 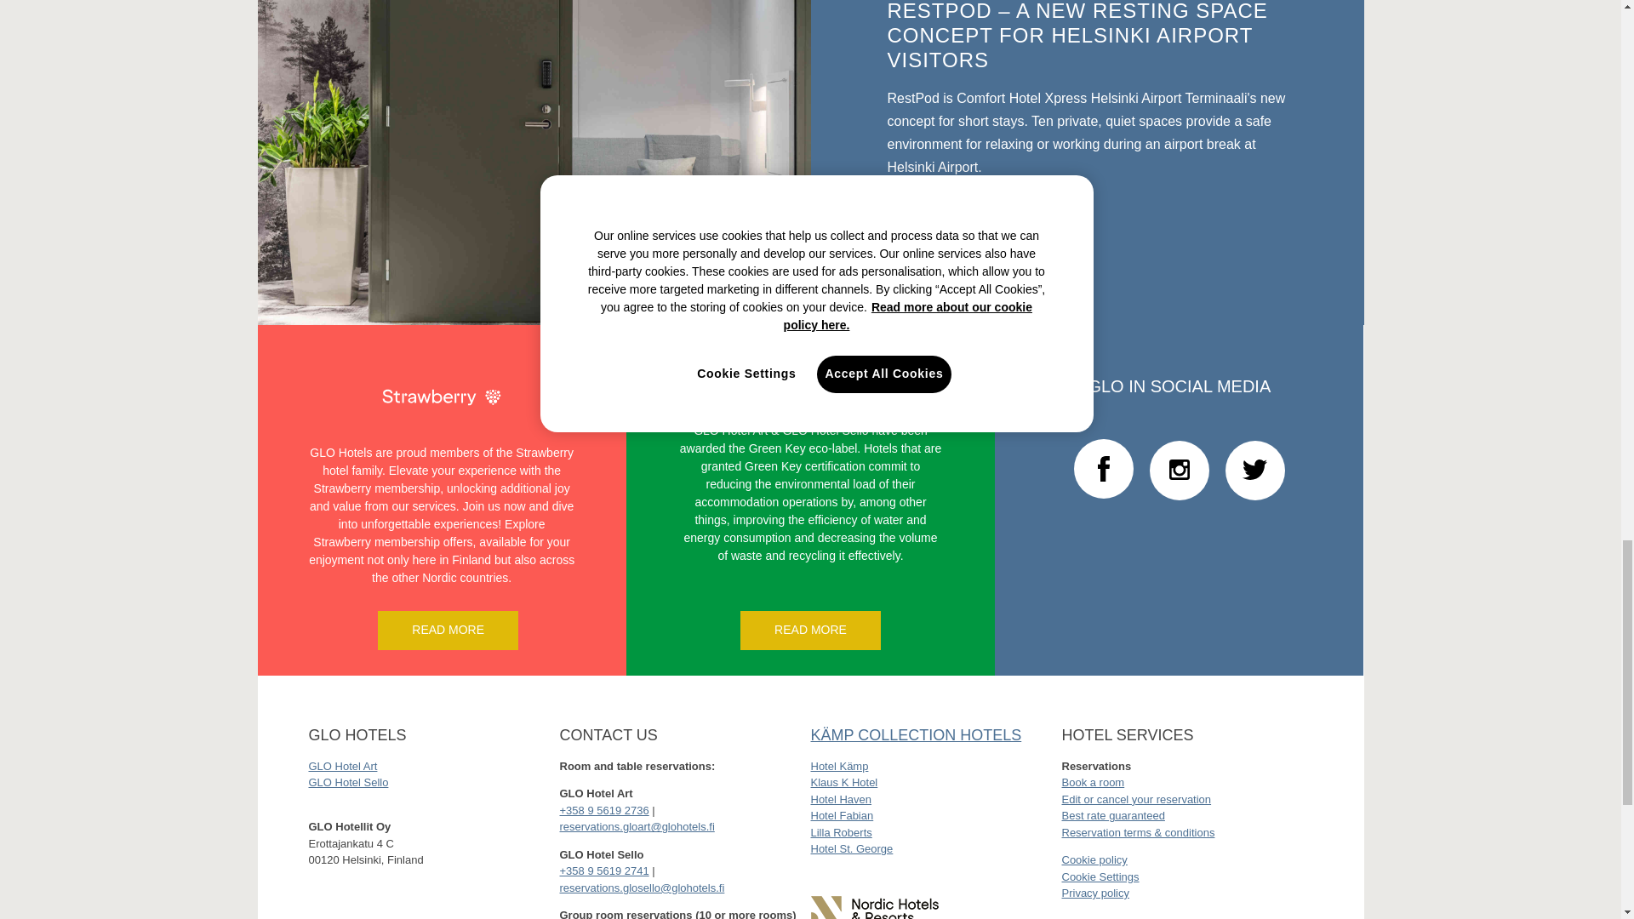 I want to click on GLO Hotel Art, so click(x=342, y=766).